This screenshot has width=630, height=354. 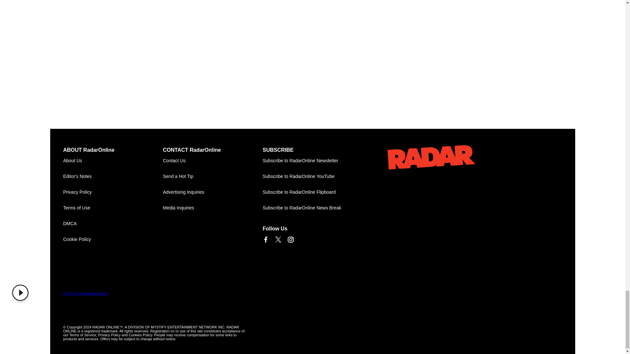 I want to click on Link to X, so click(x=278, y=239).